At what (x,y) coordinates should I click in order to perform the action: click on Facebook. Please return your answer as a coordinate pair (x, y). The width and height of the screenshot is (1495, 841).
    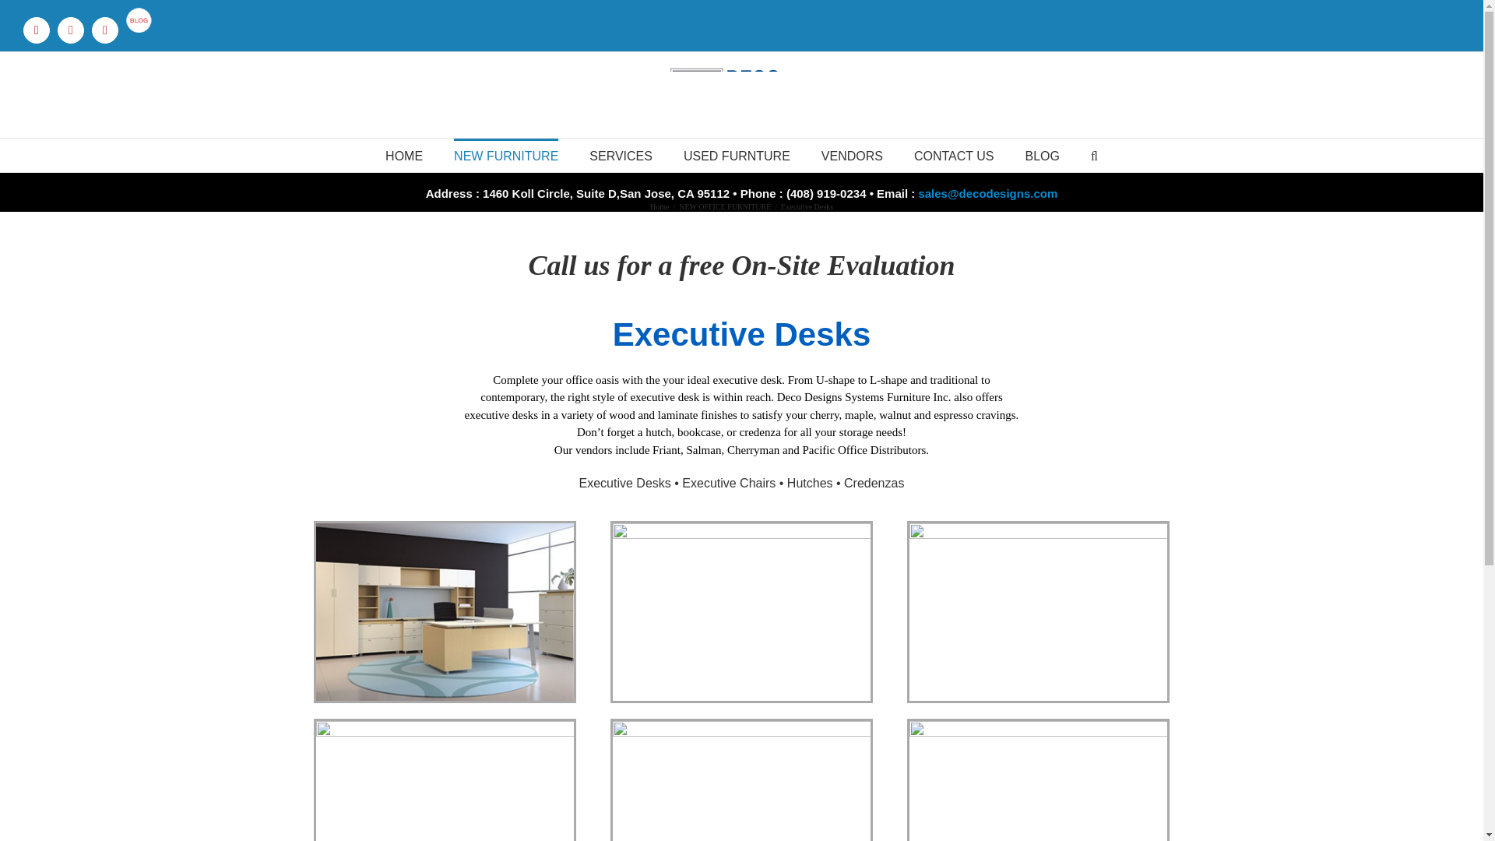
    Looking at the image, I should click on (36, 30).